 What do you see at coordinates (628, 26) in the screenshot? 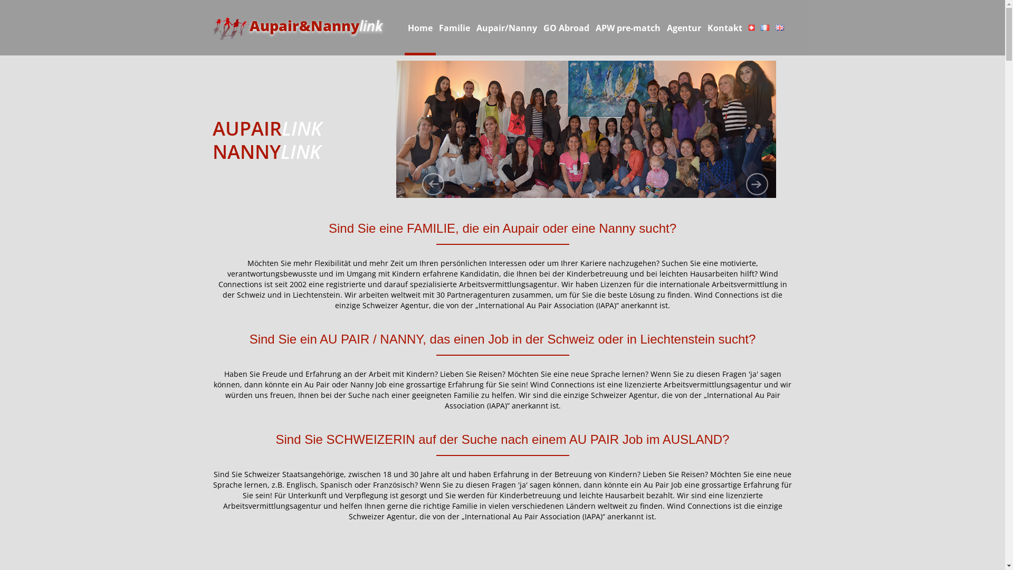
I see `APW pre-match` at bounding box center [628, 26].